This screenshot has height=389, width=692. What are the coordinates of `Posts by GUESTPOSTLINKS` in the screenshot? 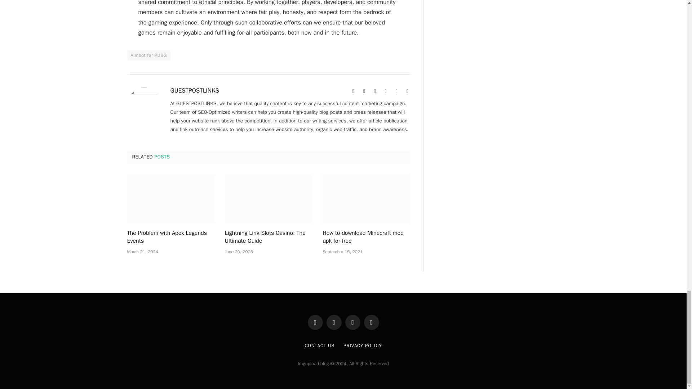 It's located at (195, 91).